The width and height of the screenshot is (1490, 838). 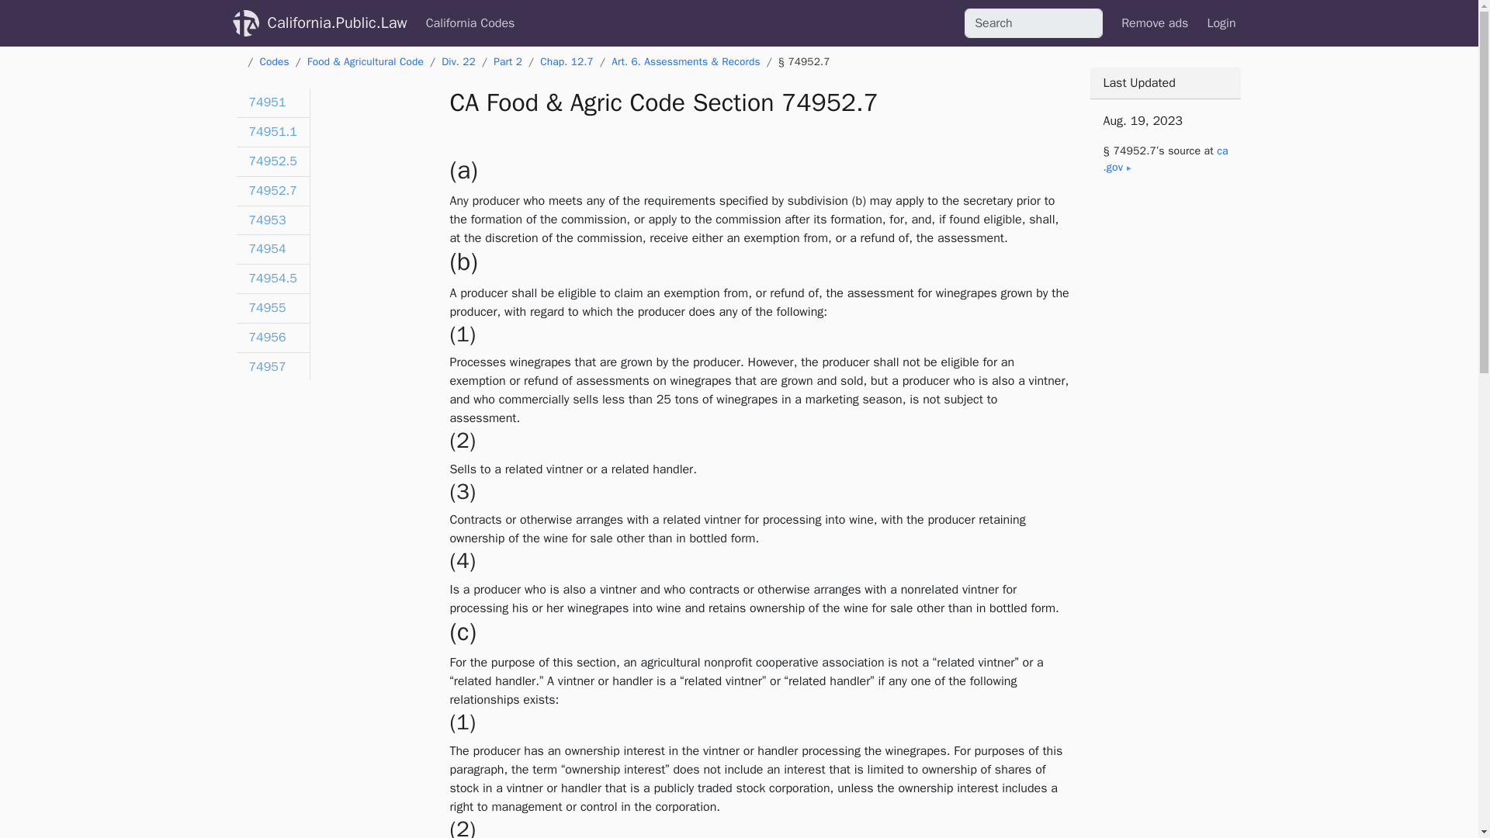 I want to click on 74951, so click(x=272, y=103).